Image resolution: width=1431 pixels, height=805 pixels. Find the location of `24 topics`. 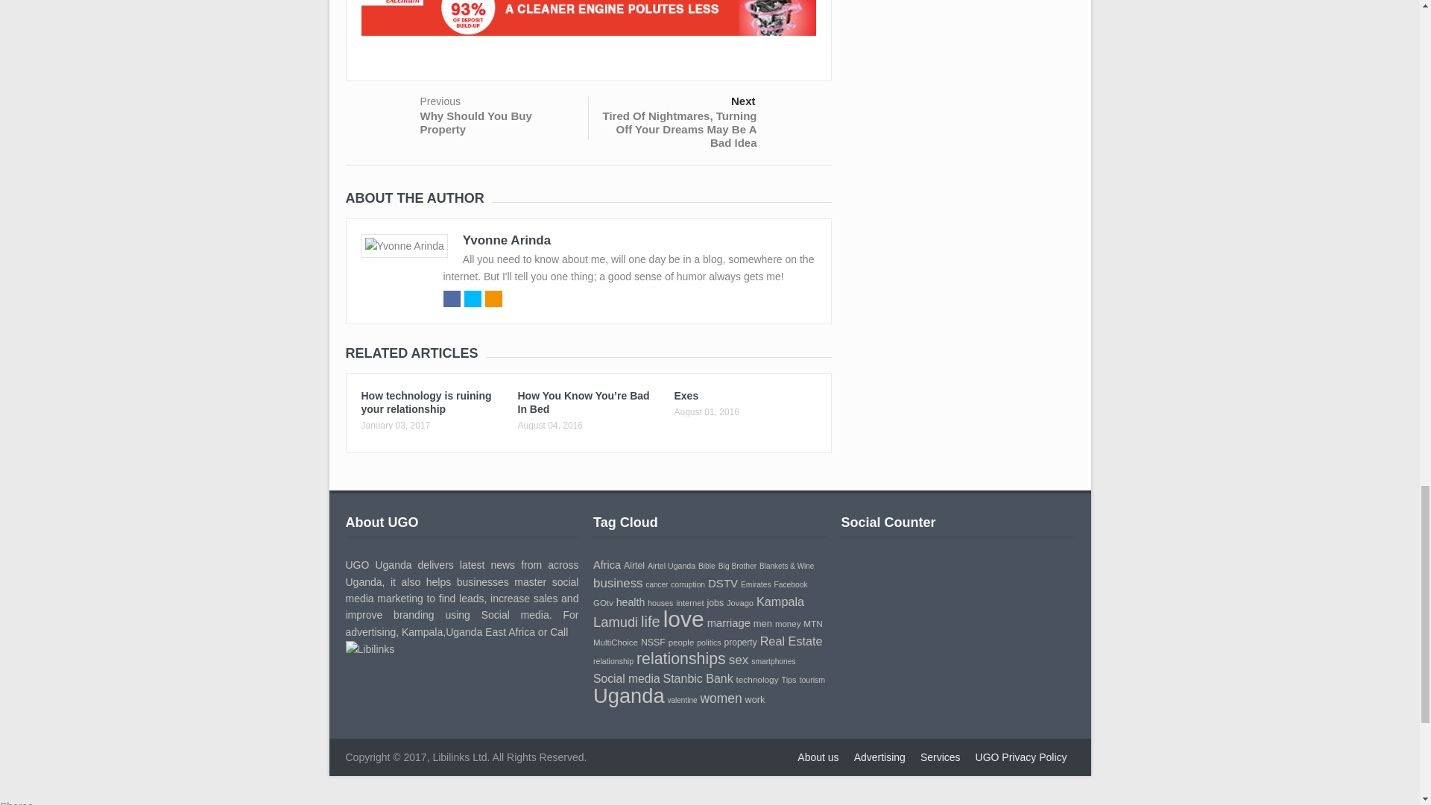

24 topics is located at coordinates (607, 564).